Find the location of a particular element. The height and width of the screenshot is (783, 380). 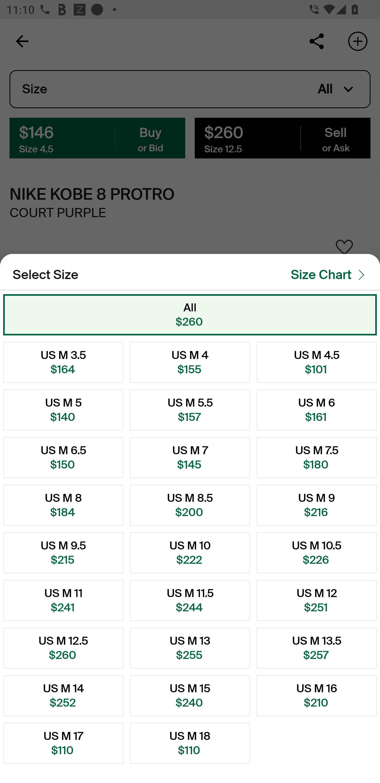

US M 13 $255 is located at coordinates (190, 648).